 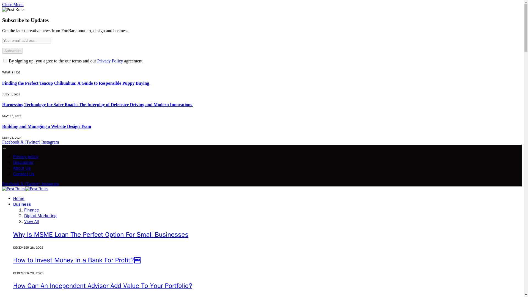 What do you see at coordinates (50, 142) in the screenshot?
I see `Instagram` at bounding box center [50, 142].